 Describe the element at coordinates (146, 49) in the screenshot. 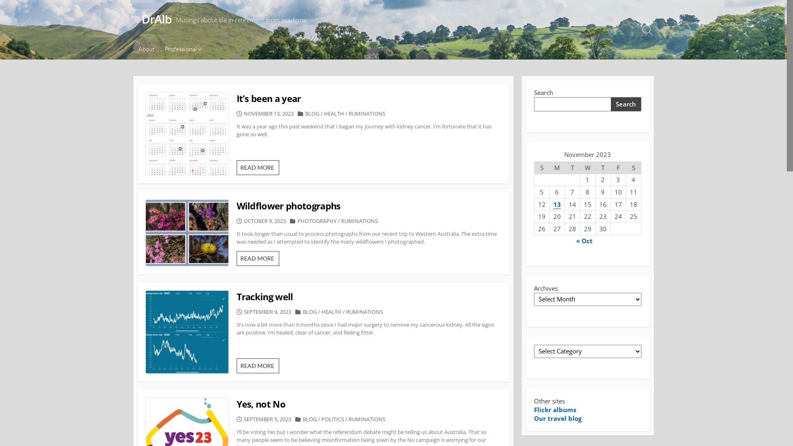

I see `About` at that location.